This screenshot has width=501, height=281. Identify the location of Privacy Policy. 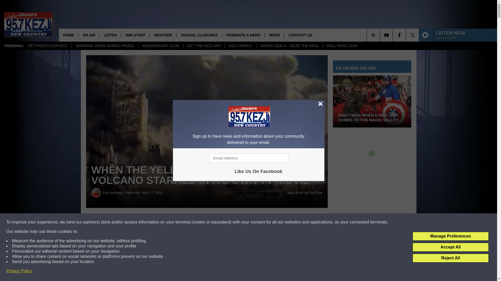
(19, 271).